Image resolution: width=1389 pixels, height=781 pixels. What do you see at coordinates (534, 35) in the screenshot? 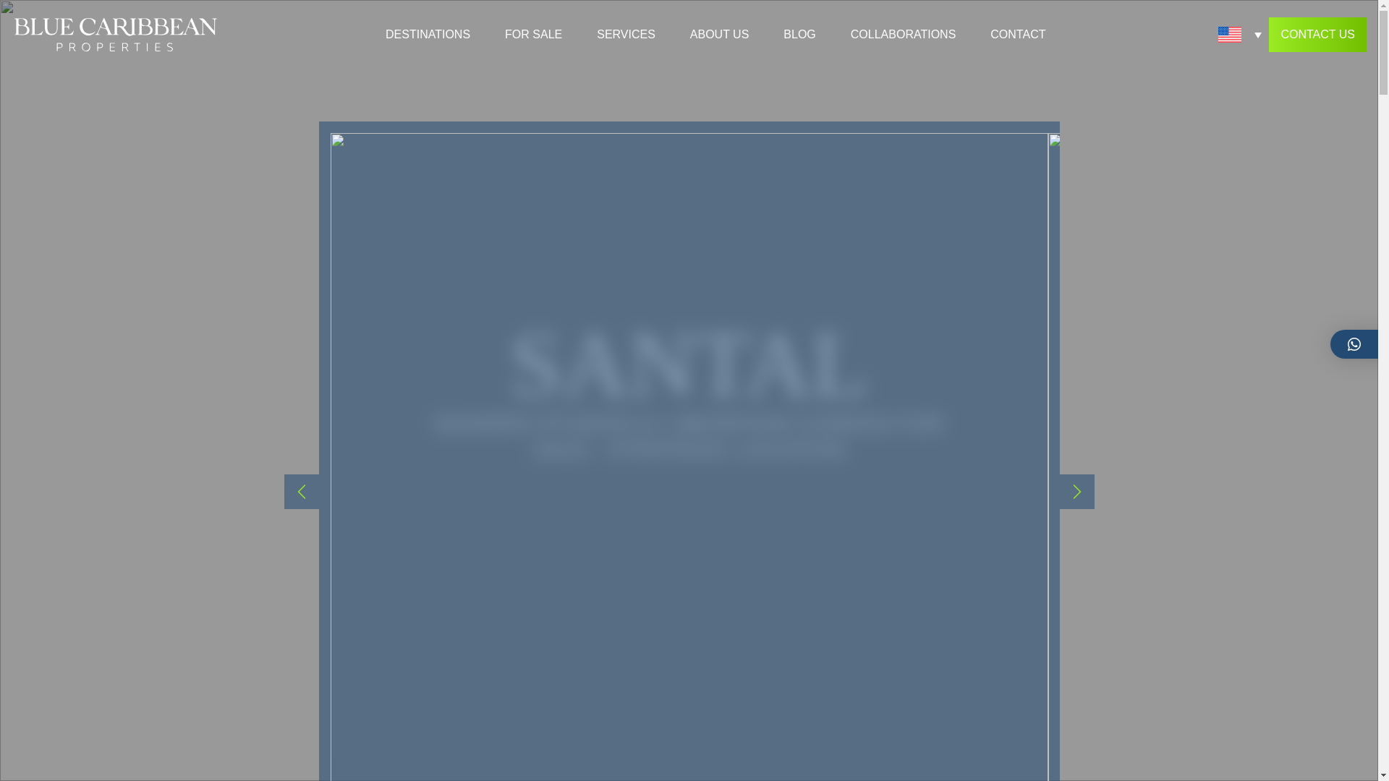
I see `FOR SALE` at bounding box center [534, 35].